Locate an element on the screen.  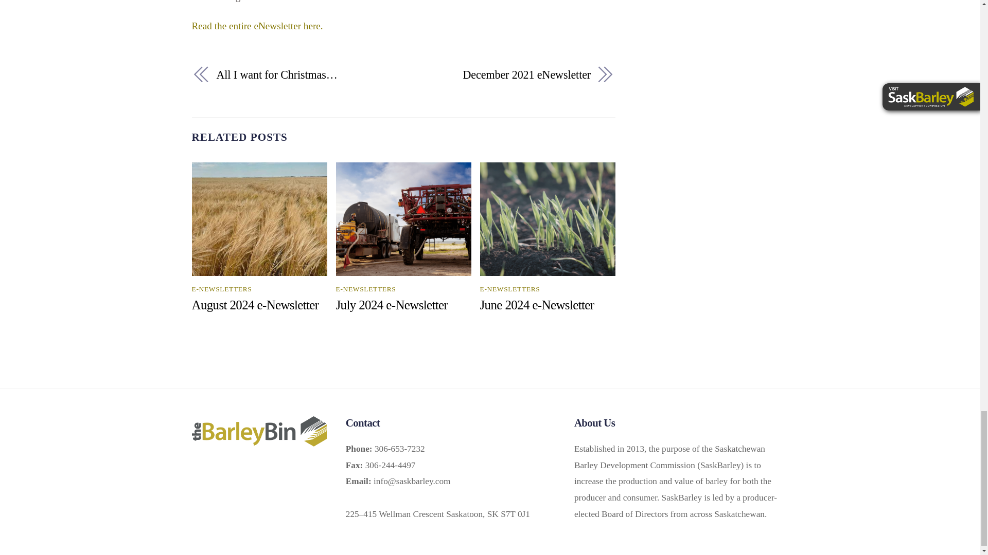
June 2024 e-Newsletter is located at coordinates (537, 304).